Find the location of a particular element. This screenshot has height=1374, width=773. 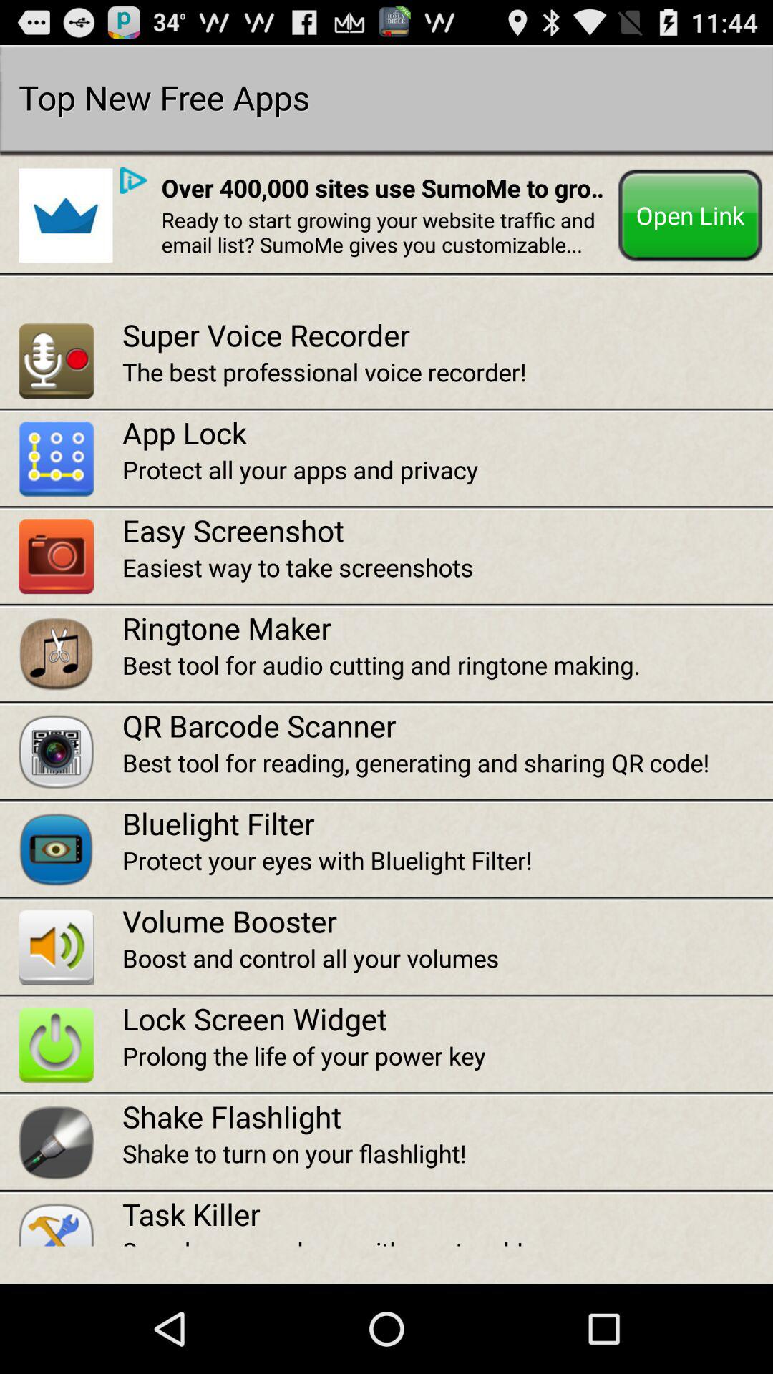

tap shake to turn item is located at coordinates (447, 1154).